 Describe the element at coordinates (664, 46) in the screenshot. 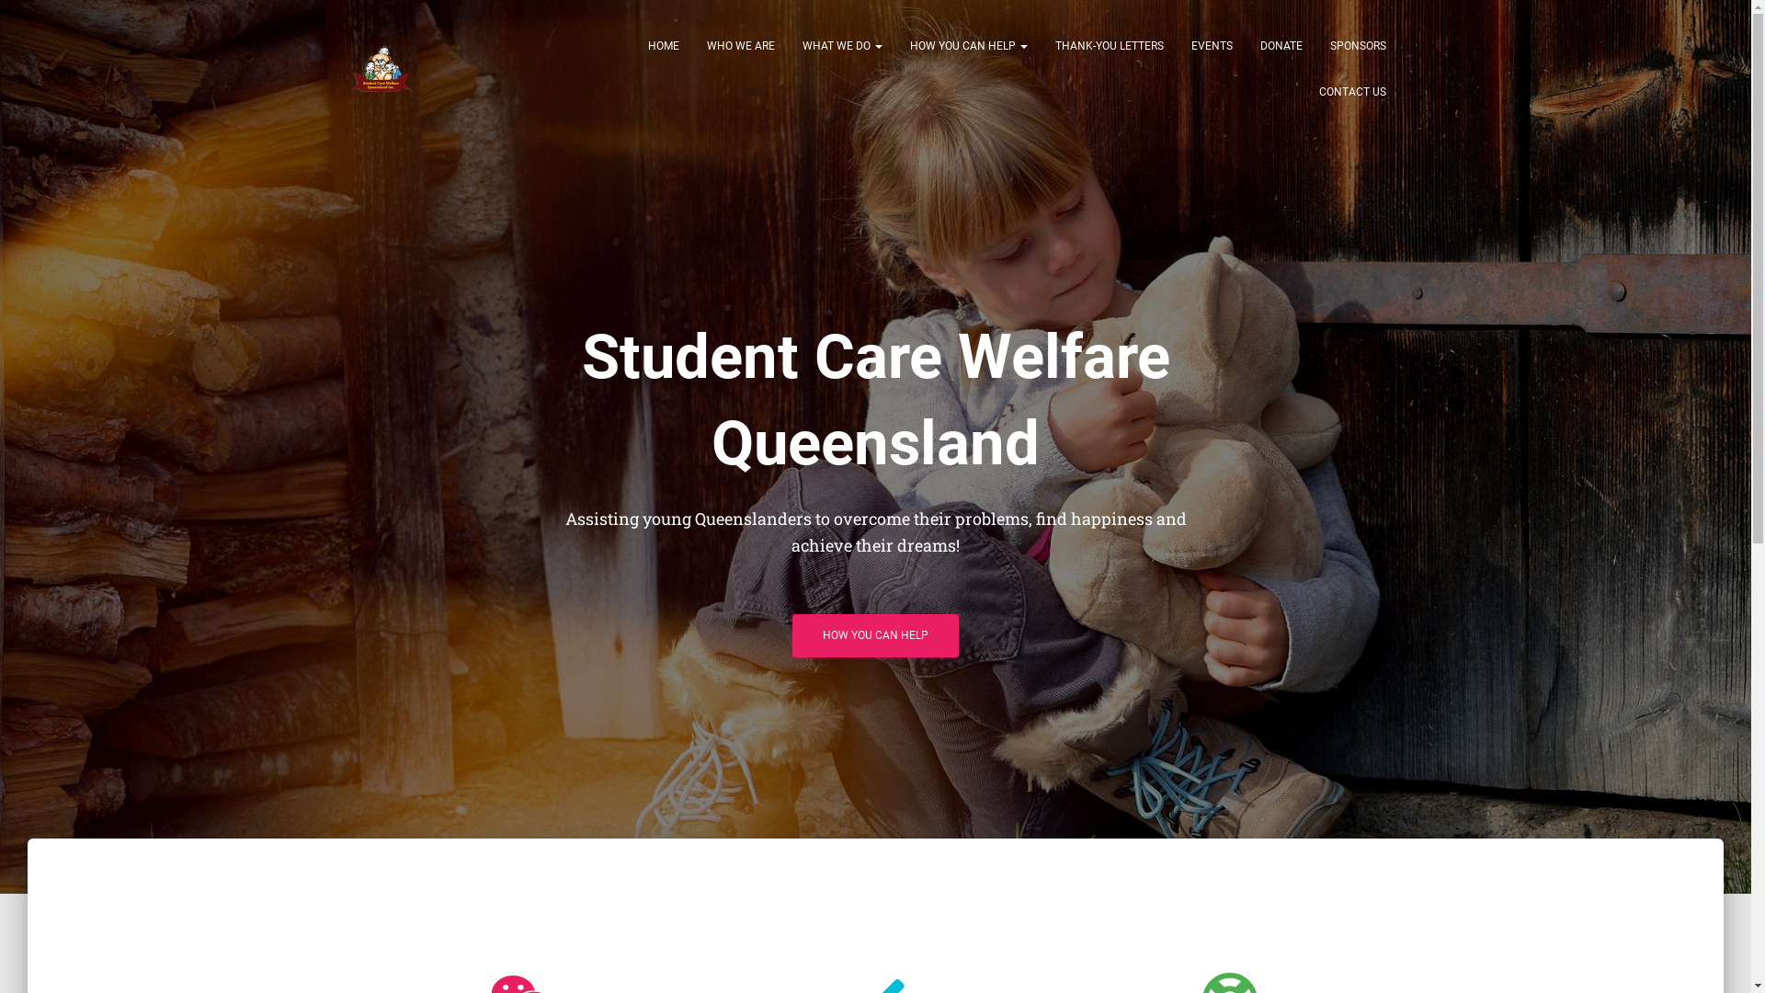

I see `HOME` at that location.